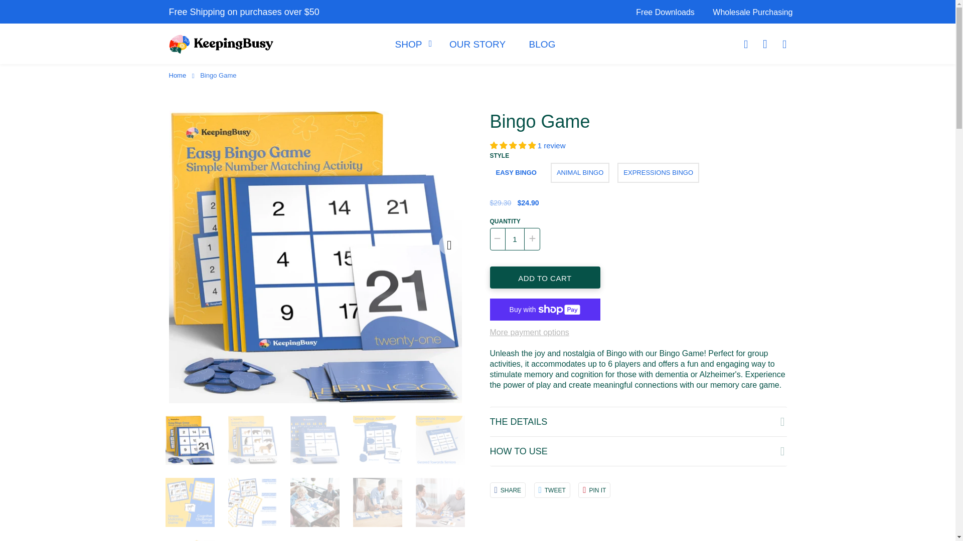 The width and height of the screenshot is (963, 541). I want to click on Wholesale Purchasing, so click(748, 12).